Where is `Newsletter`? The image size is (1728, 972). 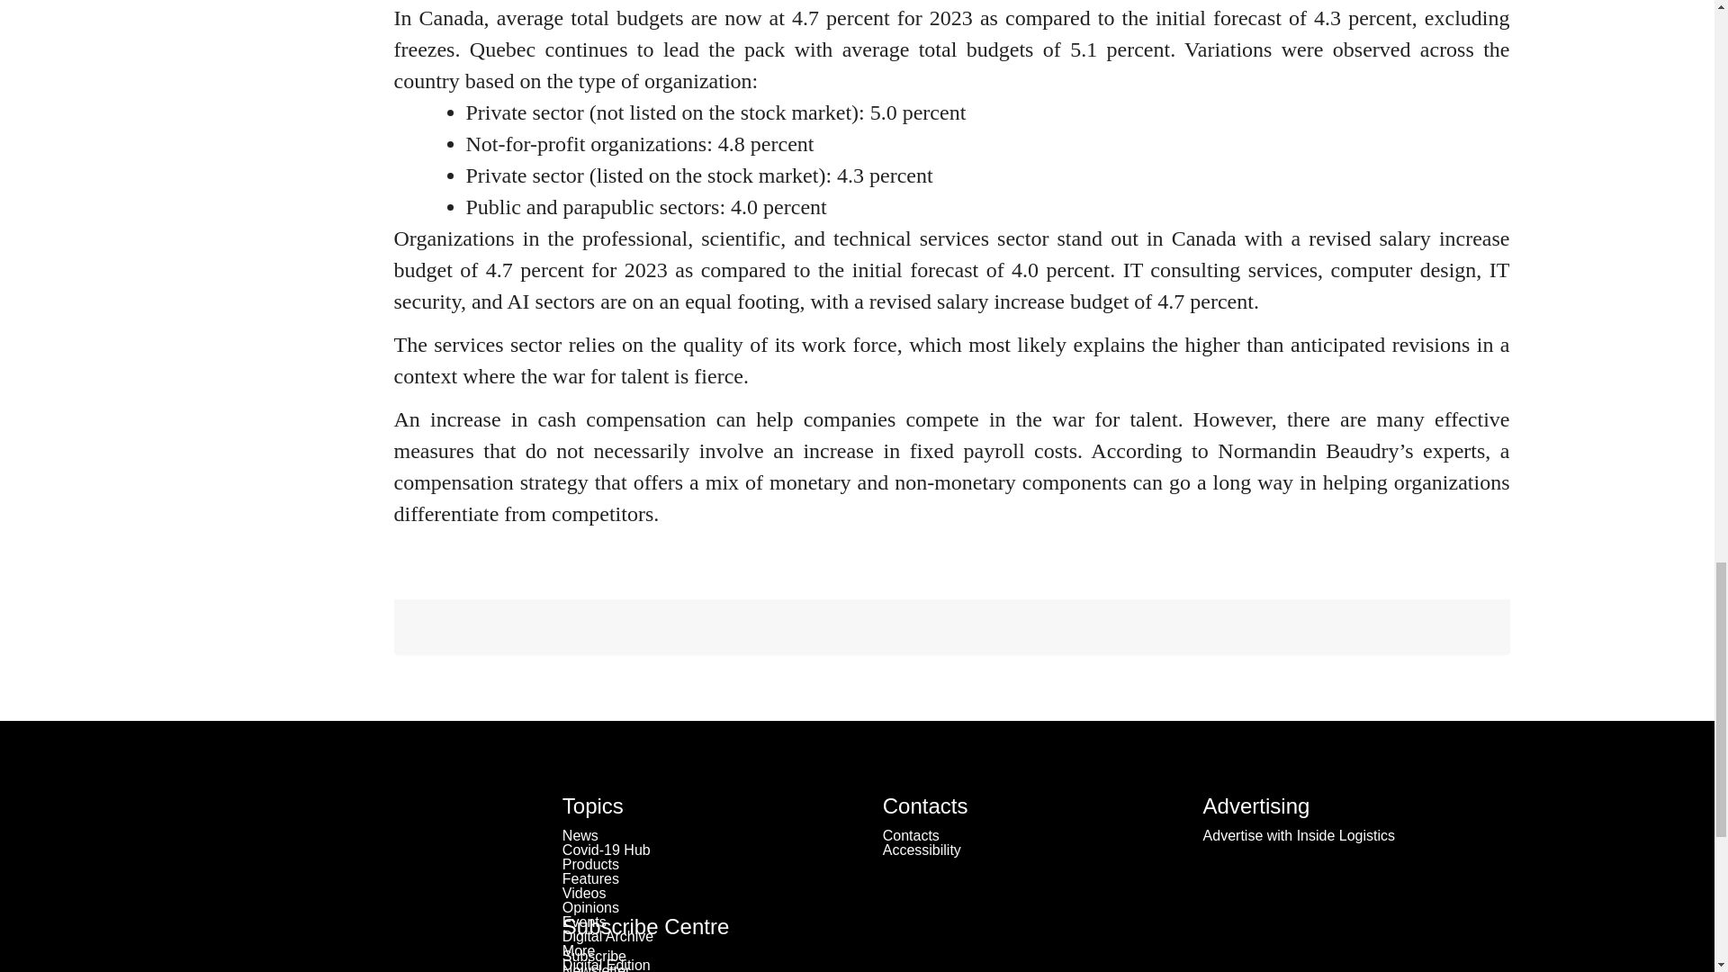 Newsletter is located at coordinates (596, 967).